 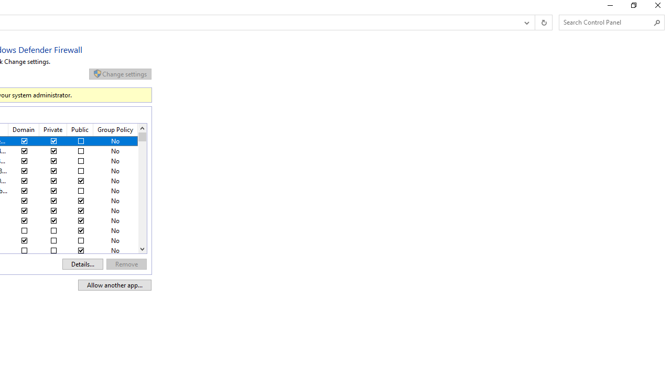 I want to click on Line down, so click(x=142, y=249).